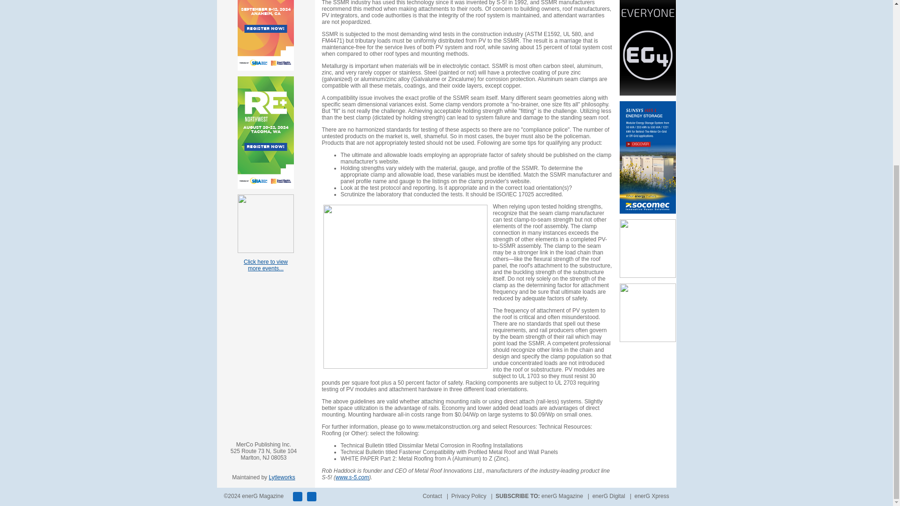  I want to click on Contact, so click(432, 495).